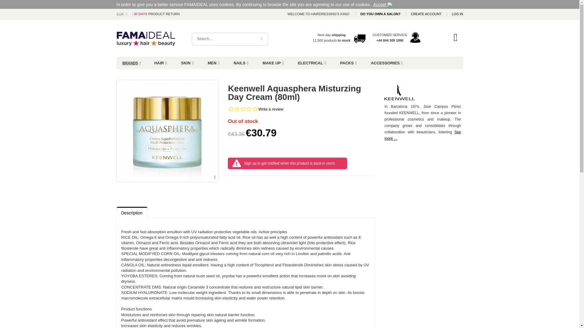 This screenshot has width=584, height=328. What do you see at coordinates (262, 39) in the screenshot?
I see `Search` at bounding box center [262, 39].